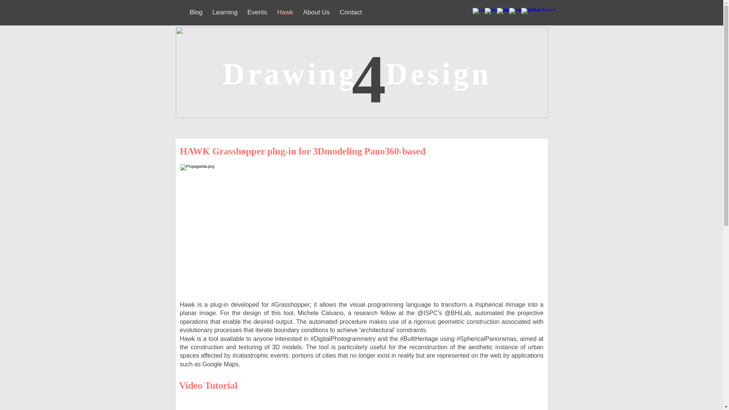 The image size is (729, 410). What do you see at coordinates (351, 11) in the screenshot?
I see `Contact` at bounding box center [351, 11].